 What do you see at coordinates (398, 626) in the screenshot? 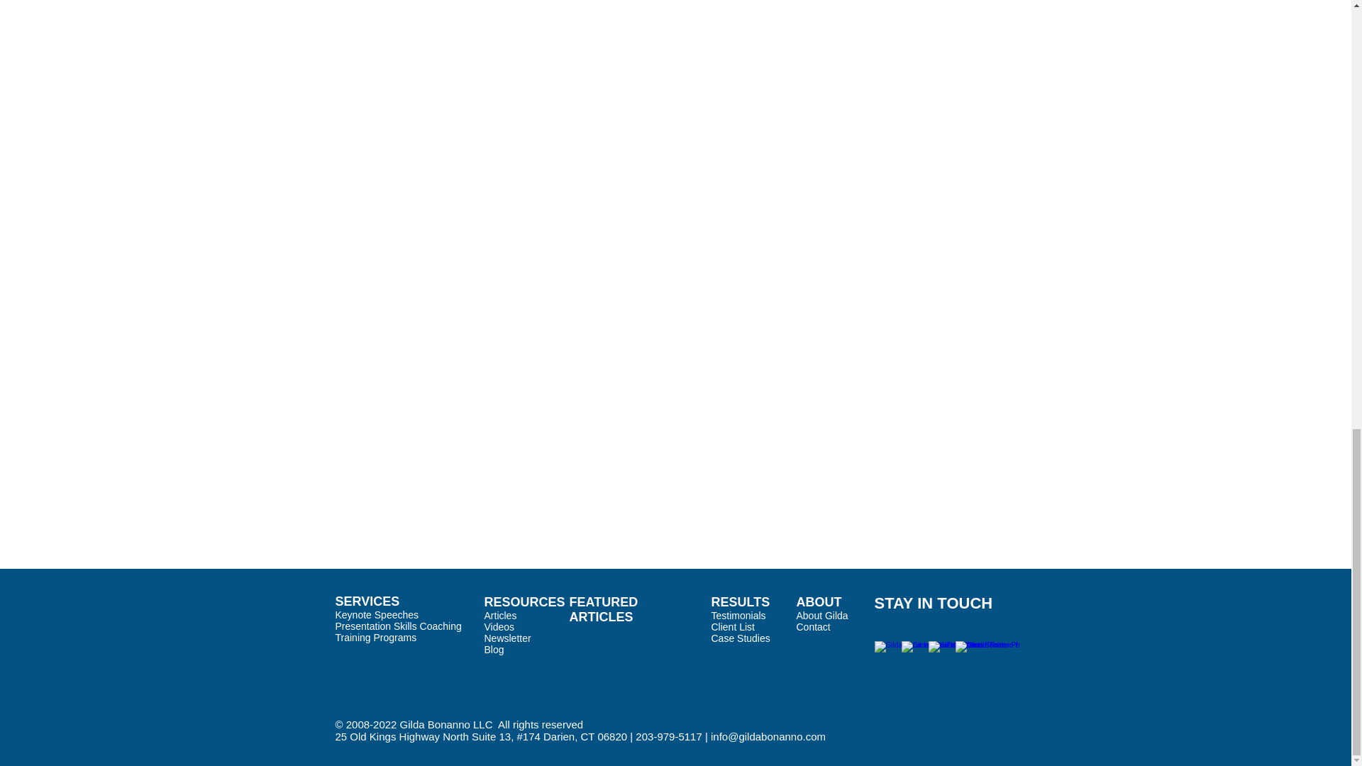
I see `Presentation Skills Coaching` at bounding box center [398, 626].